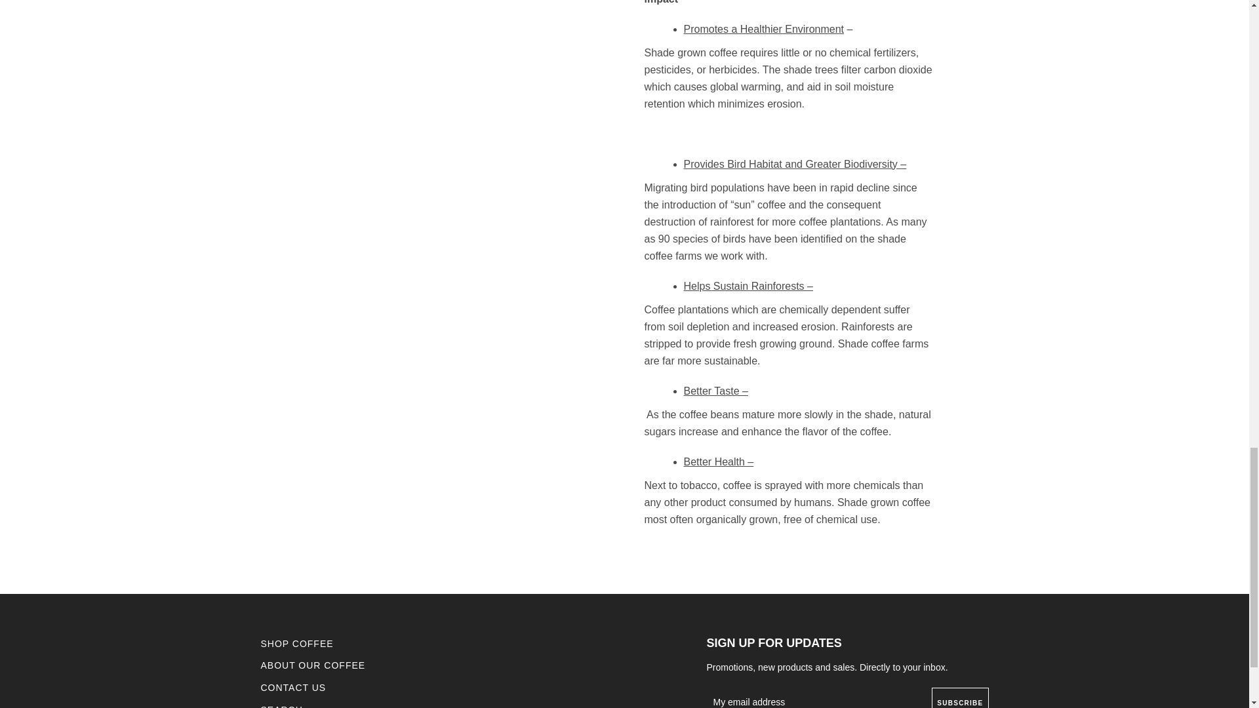 This screenshot has width=1259, height=708. Describe the element at coordinates (960, 702) in the screenshot. I see `SUBSCRIBE` at that location.